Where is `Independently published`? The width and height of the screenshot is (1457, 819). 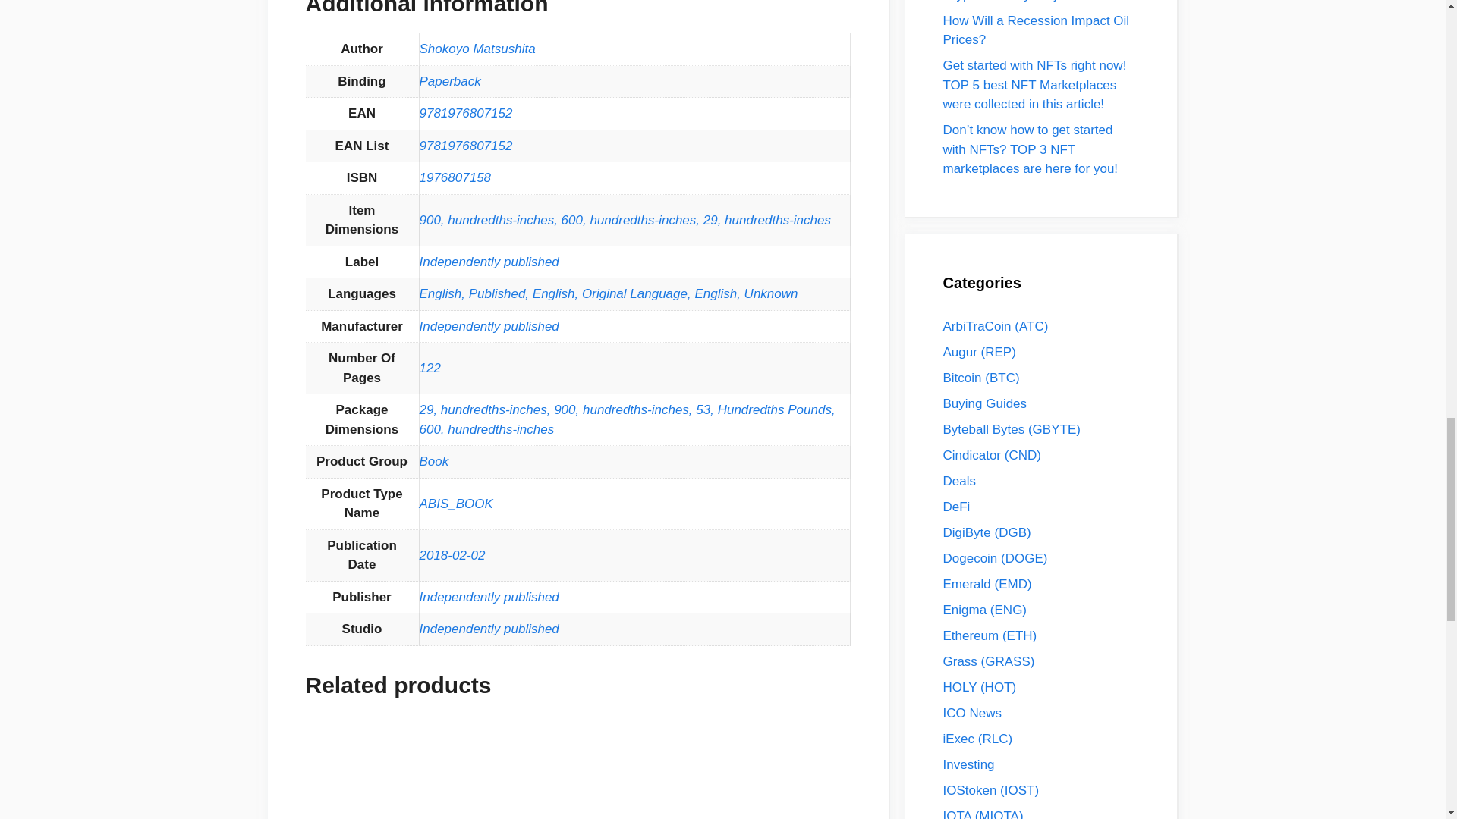 Independently published is located at coordinates (489, 262).